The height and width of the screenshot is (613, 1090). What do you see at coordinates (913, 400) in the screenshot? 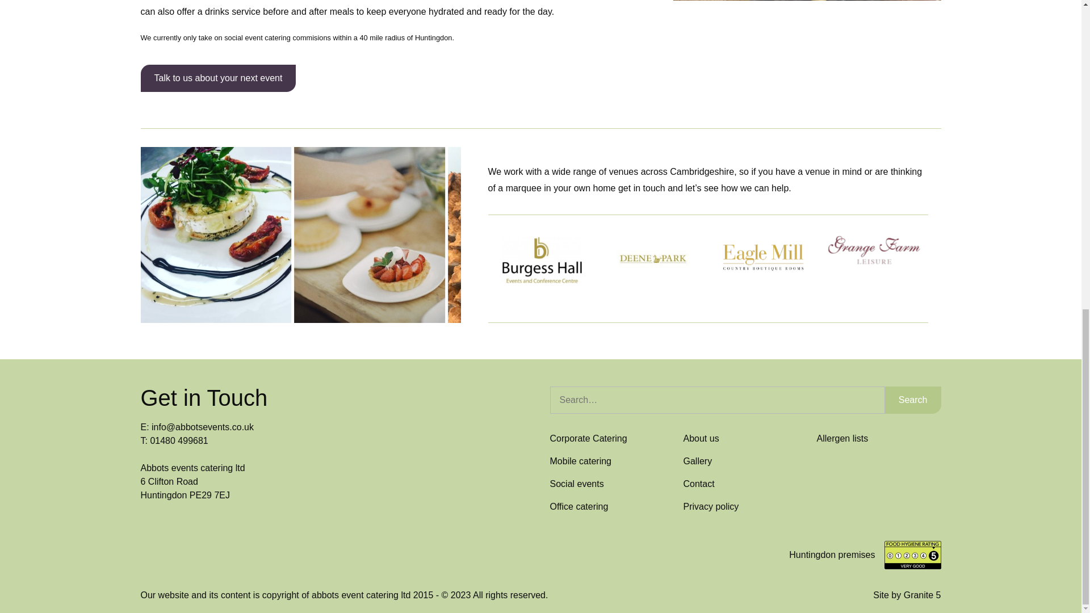
I see `Search` at bounding box center [913, 400].